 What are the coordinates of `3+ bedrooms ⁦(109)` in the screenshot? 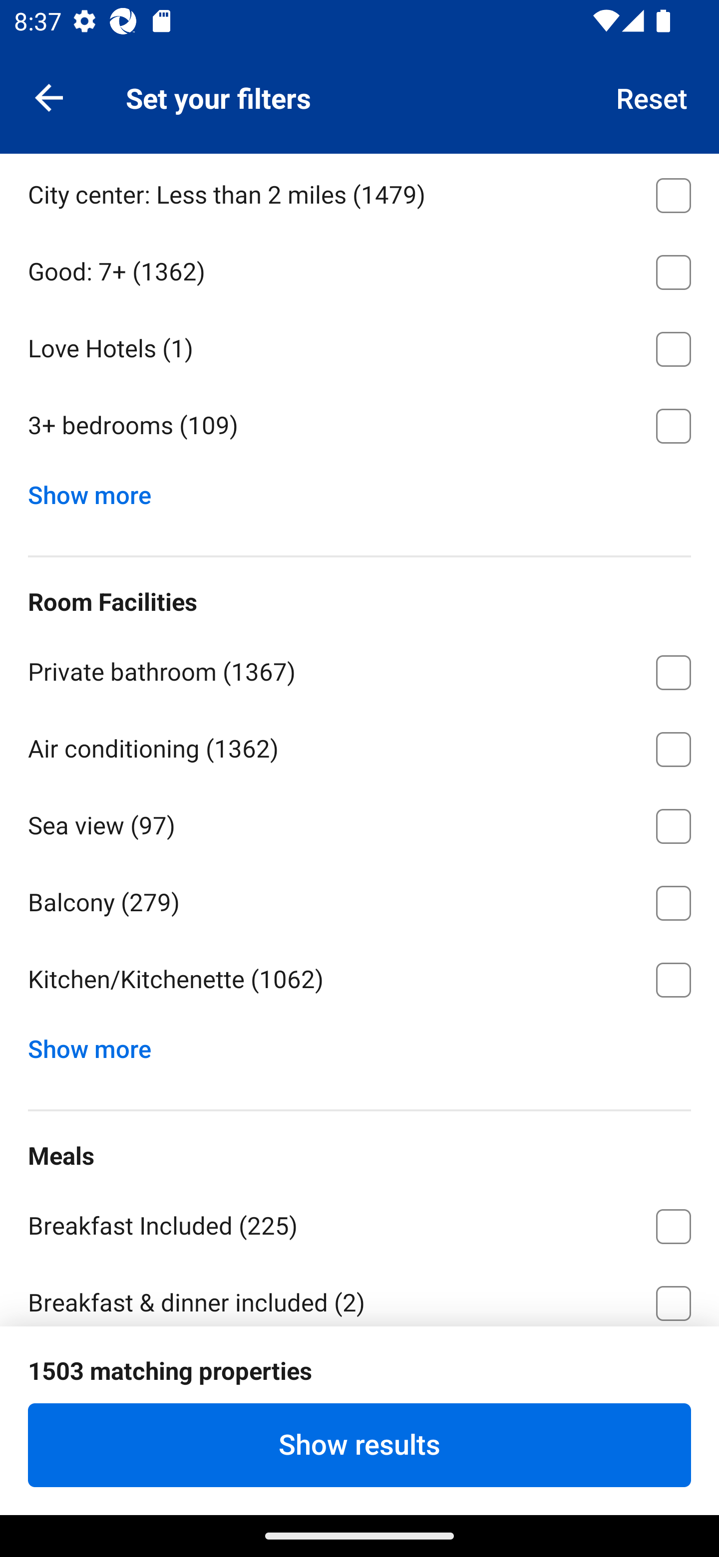 It's located at (359, 426).